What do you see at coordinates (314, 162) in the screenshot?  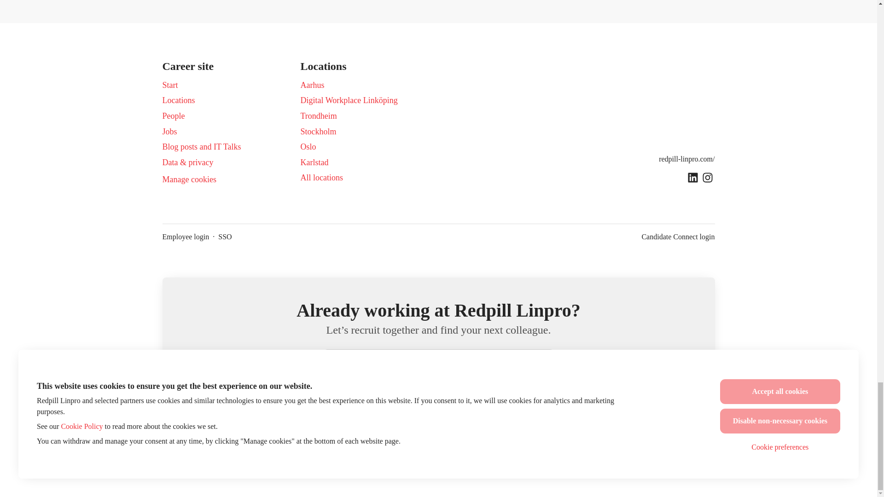 I see `Karlstad` at bounding box center [314, 162].